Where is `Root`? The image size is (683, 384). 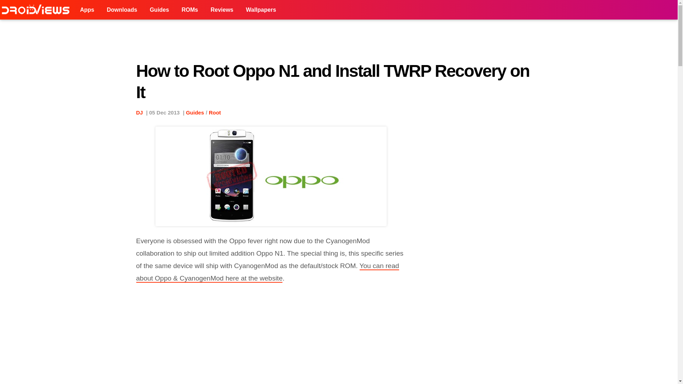
Root is located at coordinates (215, 112).